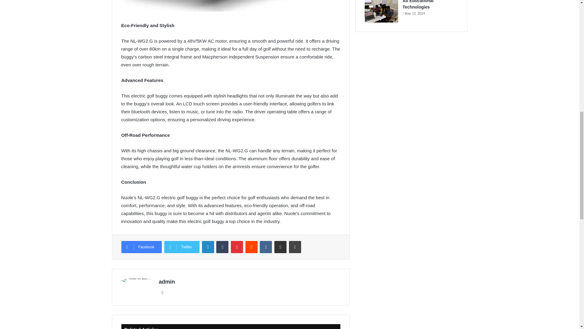 The image size is (584, 329). What do you see at coordinates (295, 247) in the screenshot?
I see `Print` at bounding box center [295, 247].